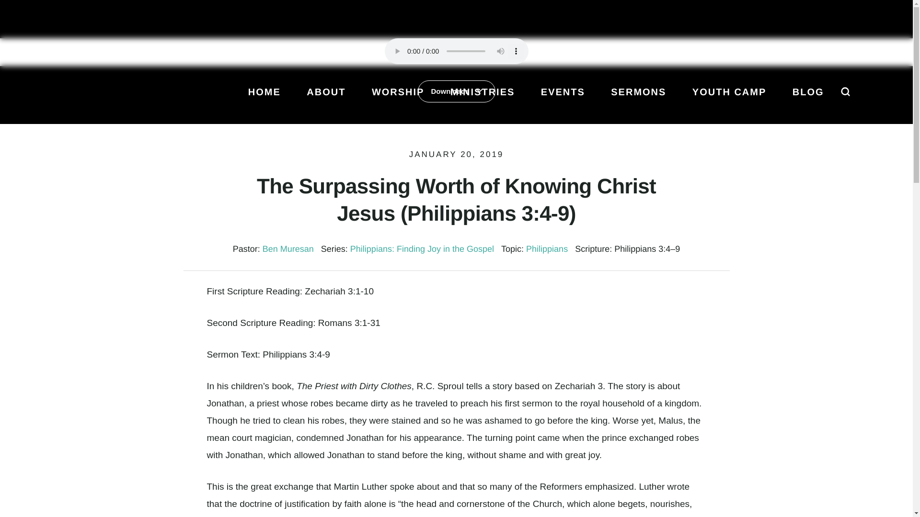 The image size is (920, 517). Describe the element at coordinates (422, 249) in the screenshot. I see `Philippians: Finding Joy in the Gospel` at that location.